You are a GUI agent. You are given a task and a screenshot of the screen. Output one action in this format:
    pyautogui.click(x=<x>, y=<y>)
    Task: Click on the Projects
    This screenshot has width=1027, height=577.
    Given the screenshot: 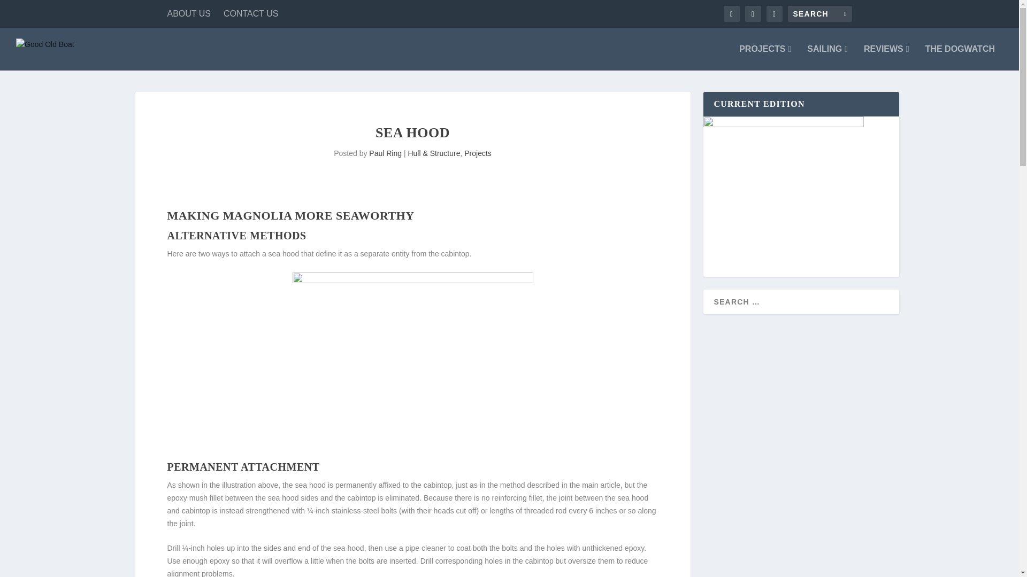 What is the action you would take?
    pyautogui.click(x=478, y=153)
    